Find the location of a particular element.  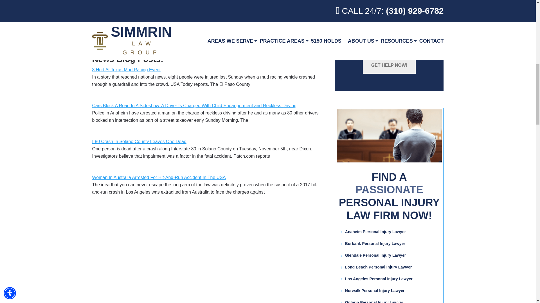

Get Help Now! is located at coordinates (389, 65).